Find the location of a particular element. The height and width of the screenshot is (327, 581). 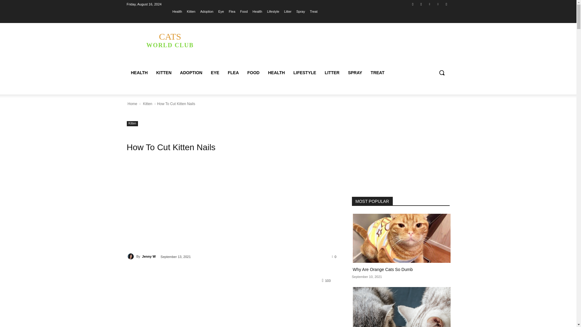

Instagram is located at coordinates (421, 4).